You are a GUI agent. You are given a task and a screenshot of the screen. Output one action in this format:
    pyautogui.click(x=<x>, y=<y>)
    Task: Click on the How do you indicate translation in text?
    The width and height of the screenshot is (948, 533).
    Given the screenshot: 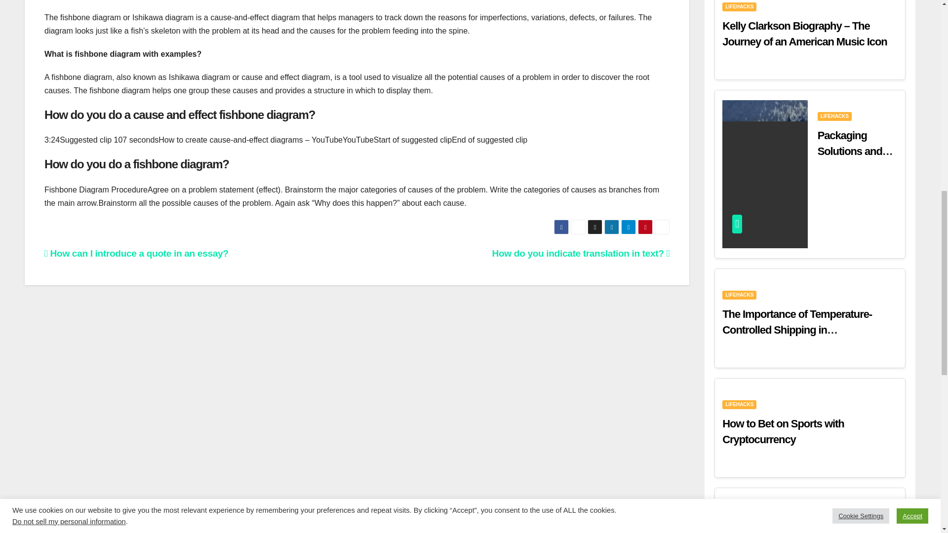 What is the action you would take?
    pyautogui.click(x=581, y=253)
    